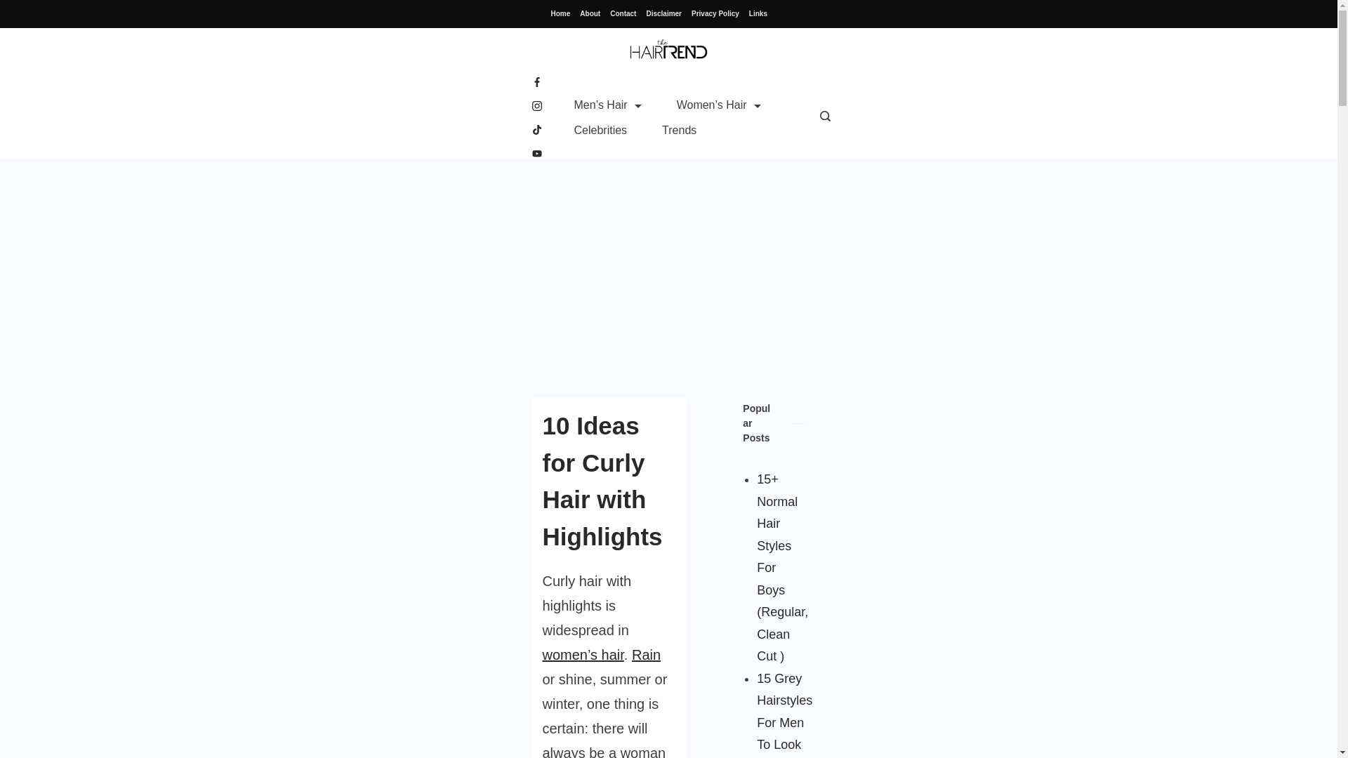 The height and width of the screenshot is (758, 1348). I want to click on Trends, so click(679, 131).